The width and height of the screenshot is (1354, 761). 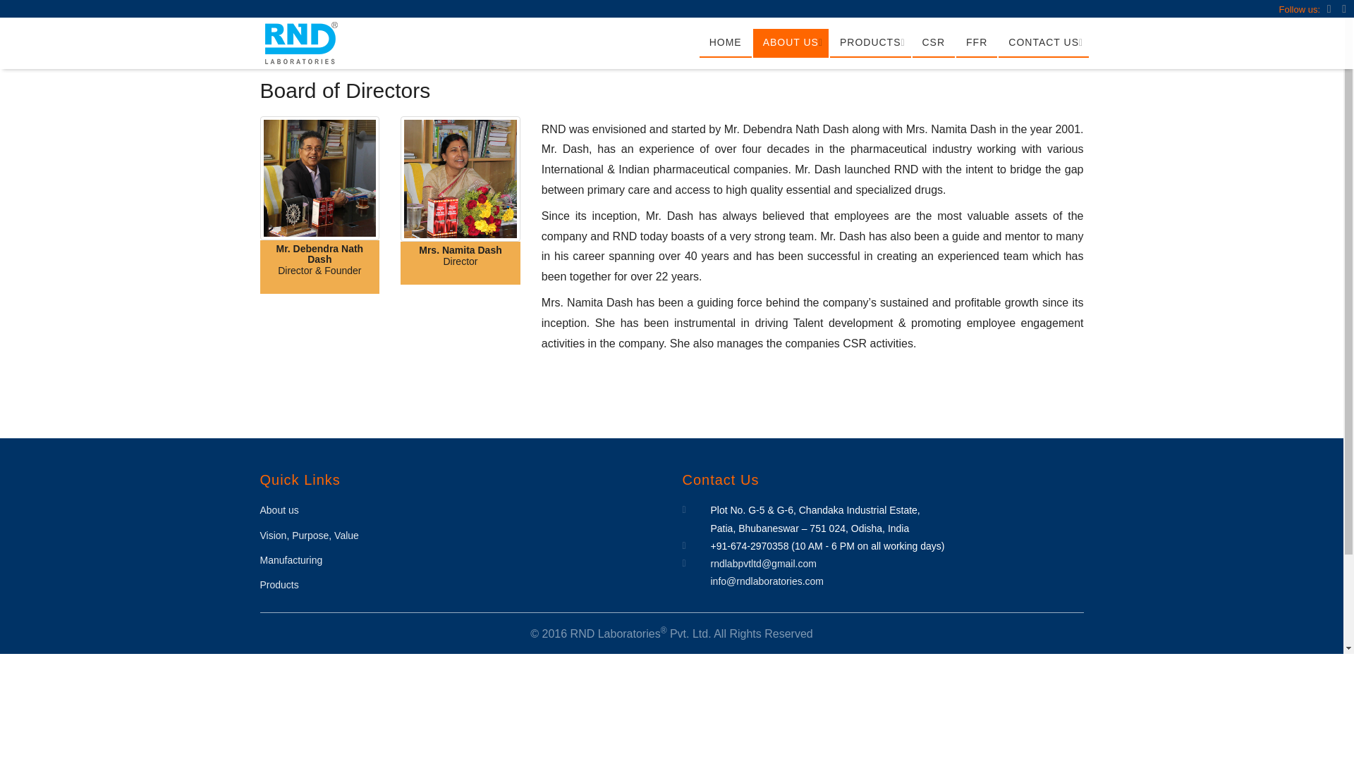 What do you see at coordinates (279, 510) in the screenshot?
I see `About us` at bounding box center [279, 510].